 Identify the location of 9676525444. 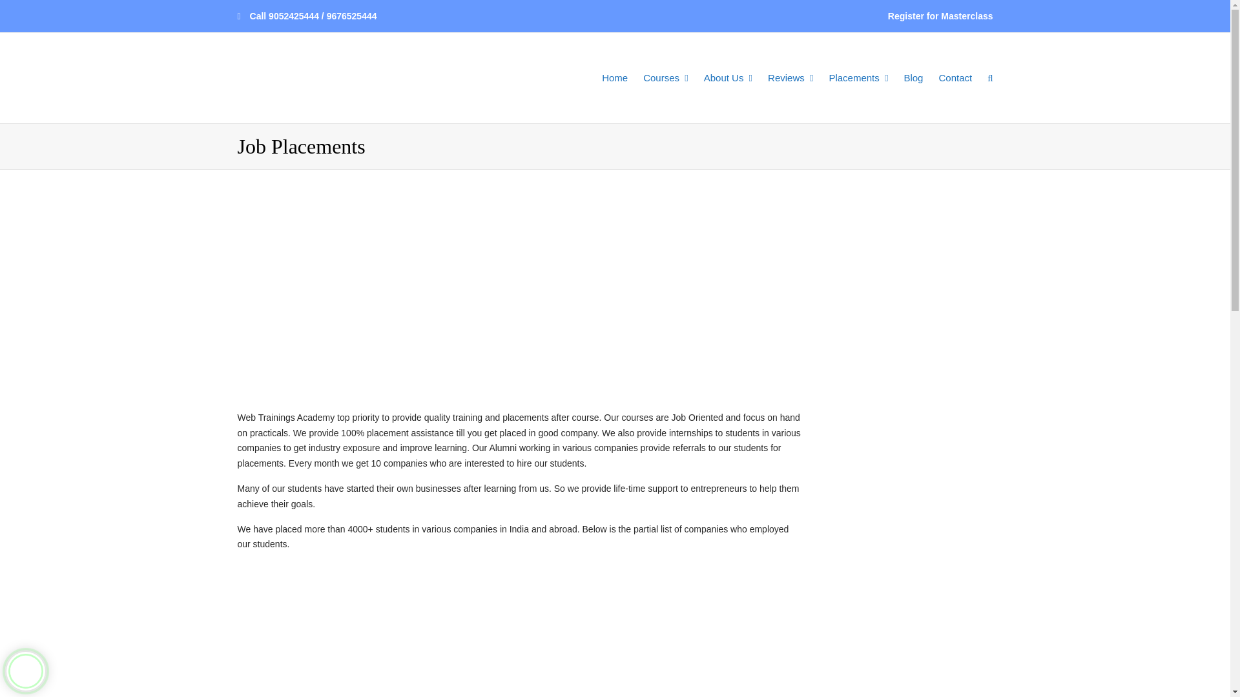
(351, 16).